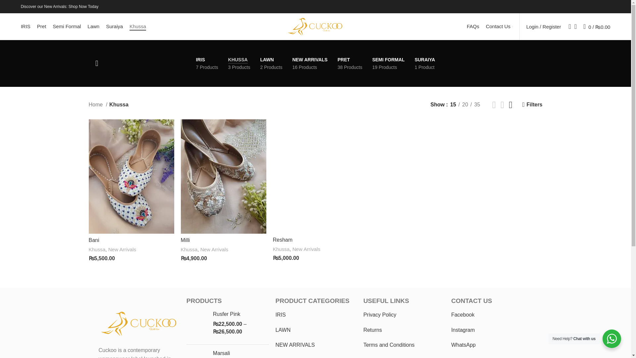 The height and width of the screenshot is (358, 636). What do you see at coordinates (207, 63) in the screenshot?
I see `Contact Us` at bounding box center [207, 63].